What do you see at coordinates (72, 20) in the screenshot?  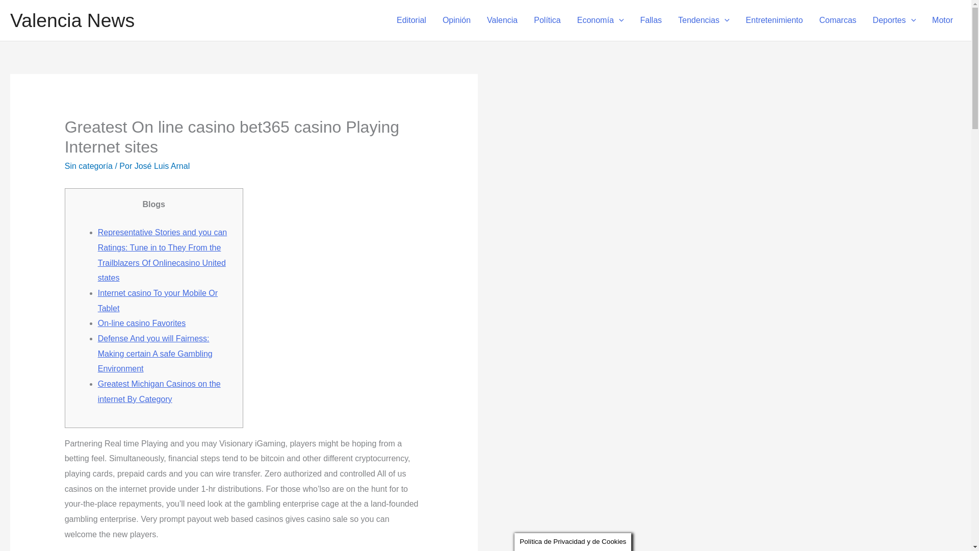 I see `Valencia News` at bounding box center [72, 20].